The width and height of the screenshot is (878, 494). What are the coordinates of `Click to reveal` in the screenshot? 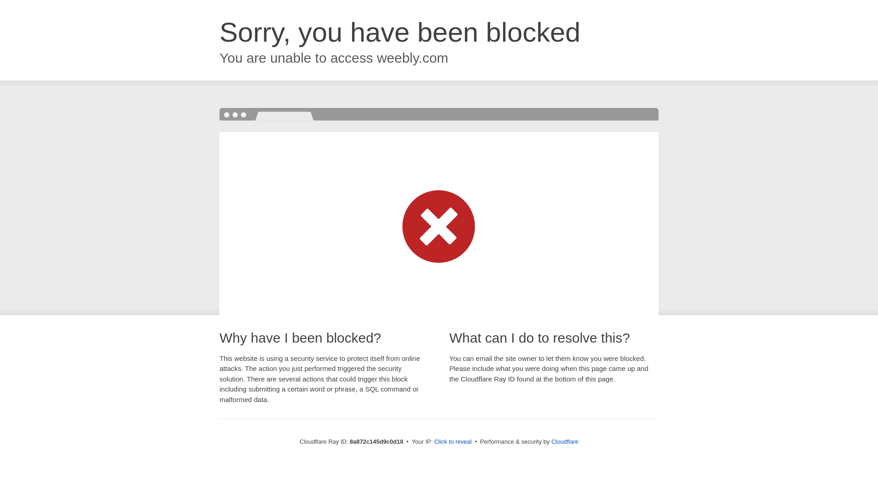 It's located at (453, 442).